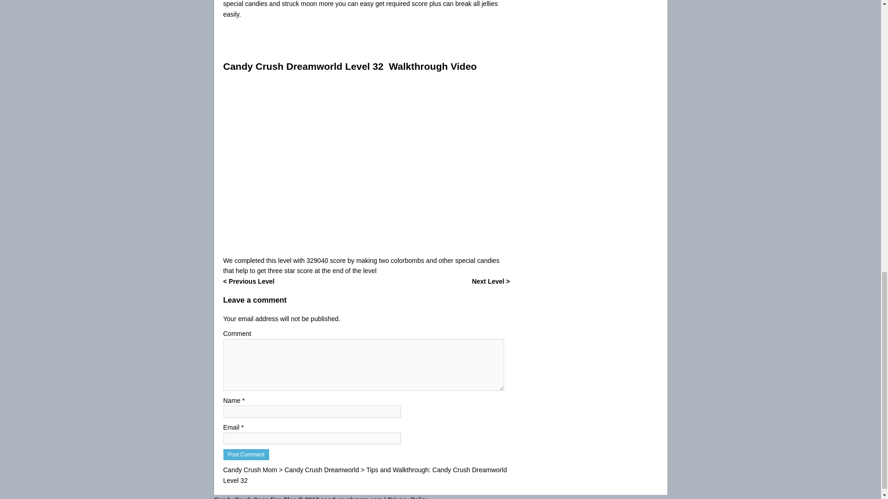 Image resolution: width=888 pixels, height=499 pixels. I want to click on Candy Crush Dreamworld, so click(321, 469).